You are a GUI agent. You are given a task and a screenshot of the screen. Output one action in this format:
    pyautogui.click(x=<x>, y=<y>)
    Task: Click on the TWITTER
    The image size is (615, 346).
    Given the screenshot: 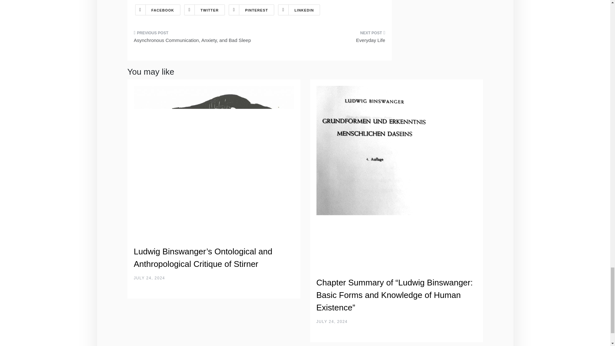 What is the action you would take?
    pyautogui.click(x=204, y=10)
    